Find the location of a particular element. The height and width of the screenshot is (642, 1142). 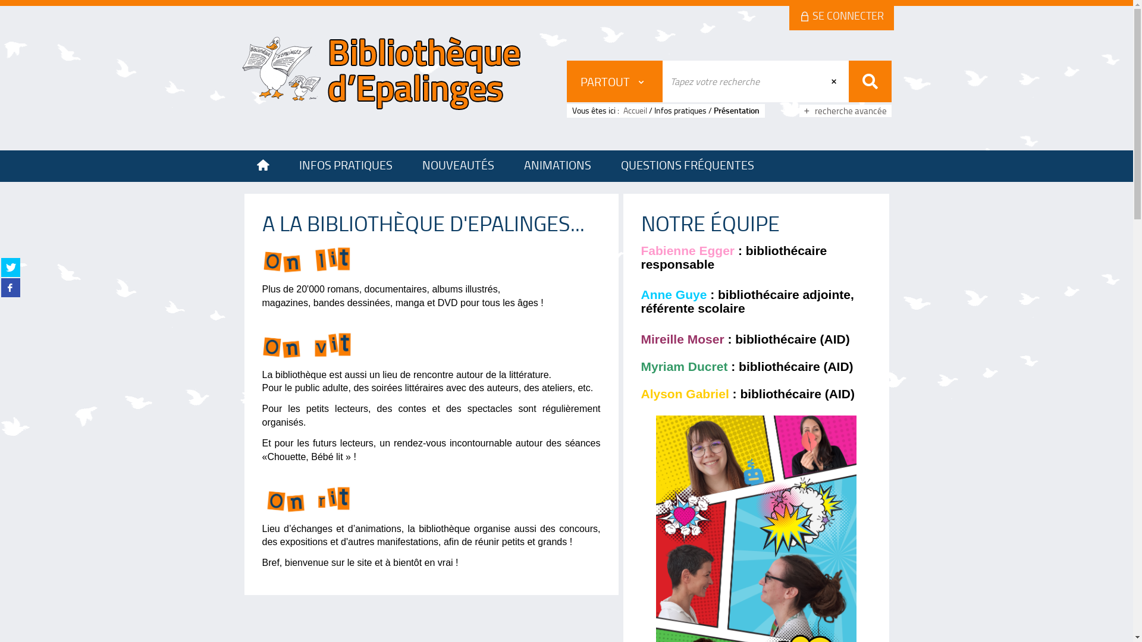

SE CONNECTER is located at coordinates (842, 18).